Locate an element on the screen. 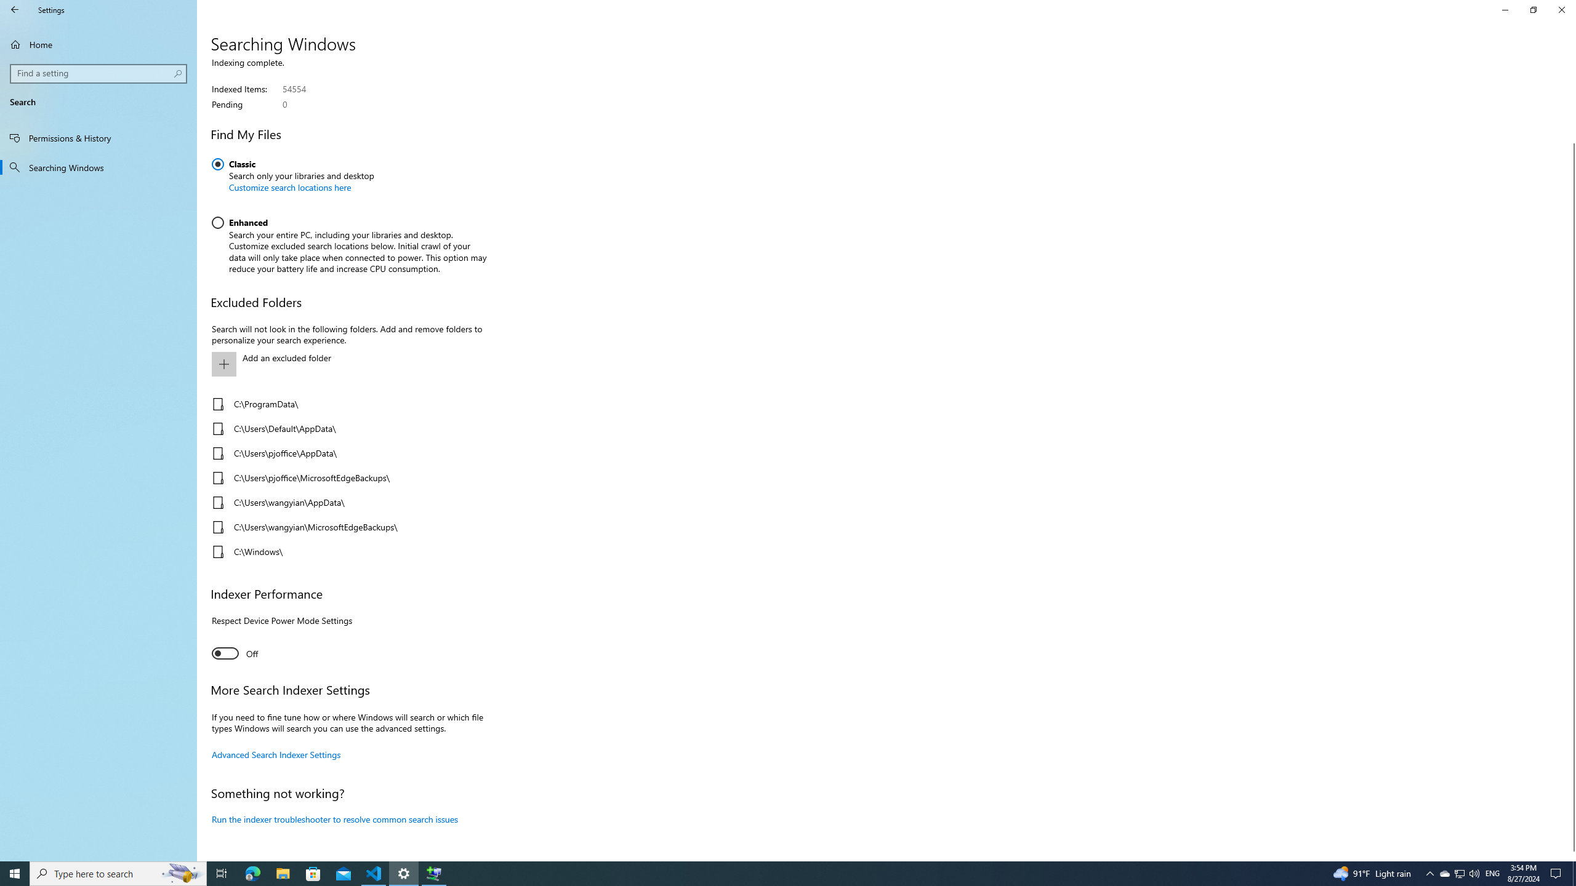 Image resolution: width=1576 pixels, height=886 pixels. Indexer Performance. Respect Device Power Mode Settings is located at coordinates (235, 653).